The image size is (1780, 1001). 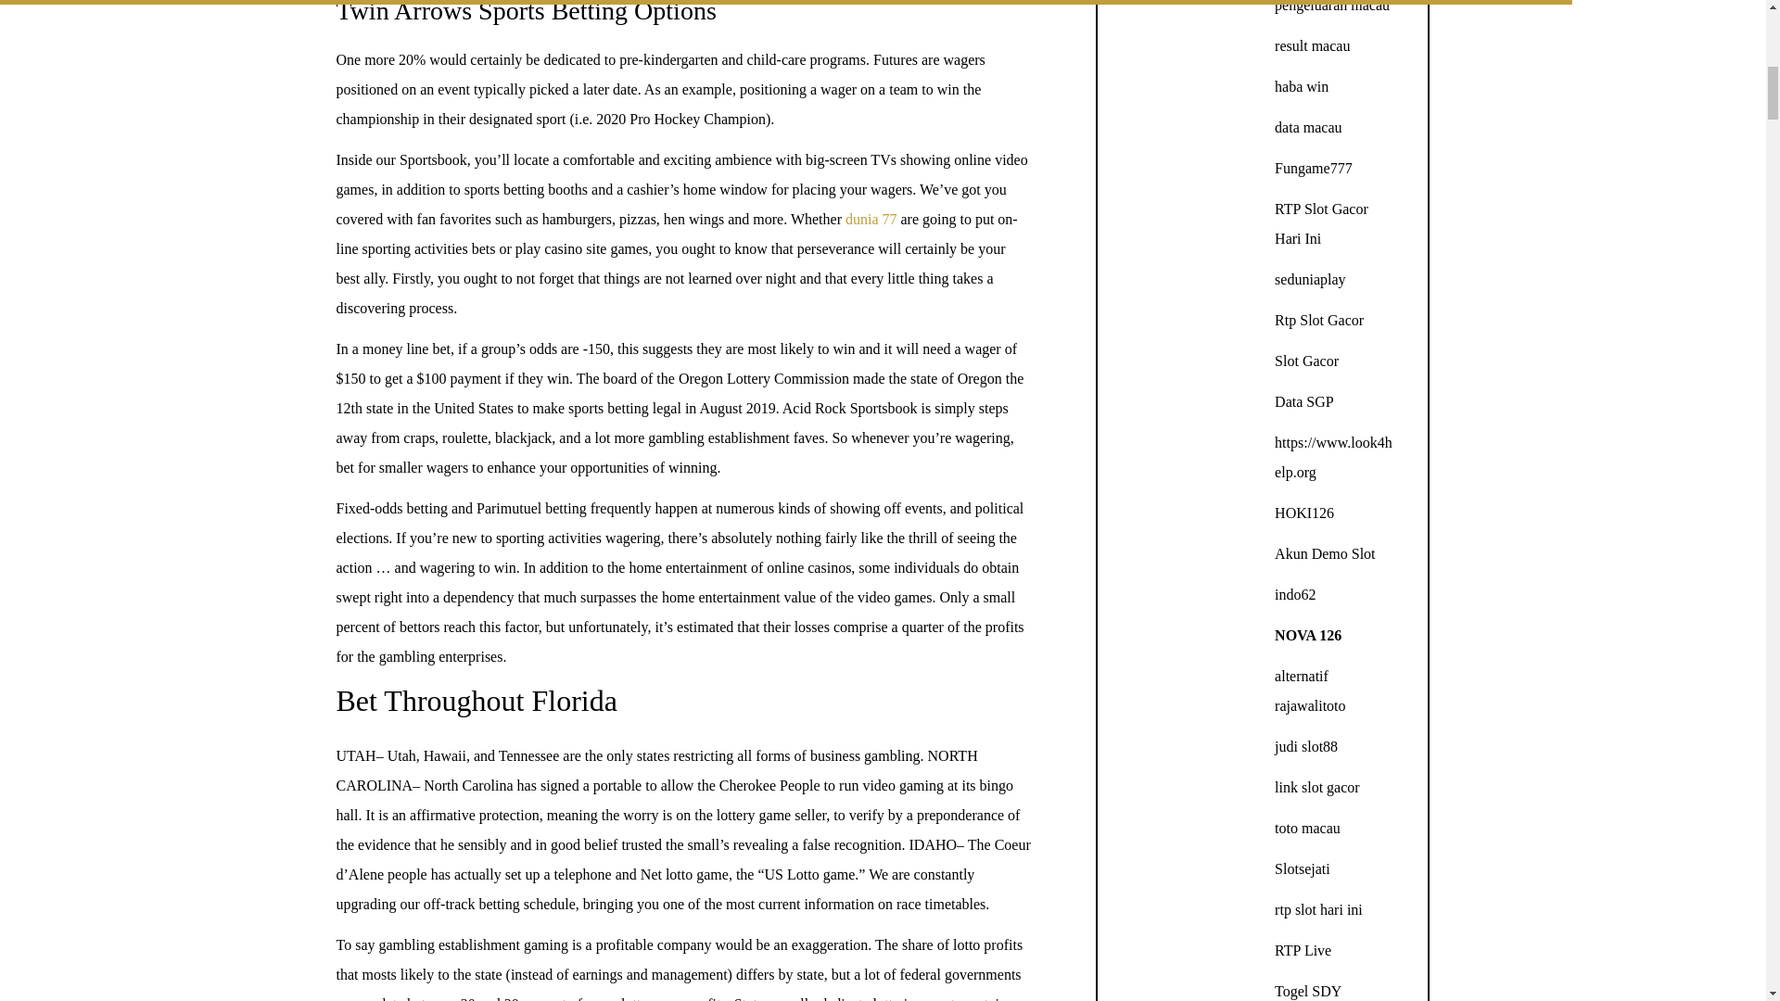 I want to click on result macau, so click(x=1311, y=46).